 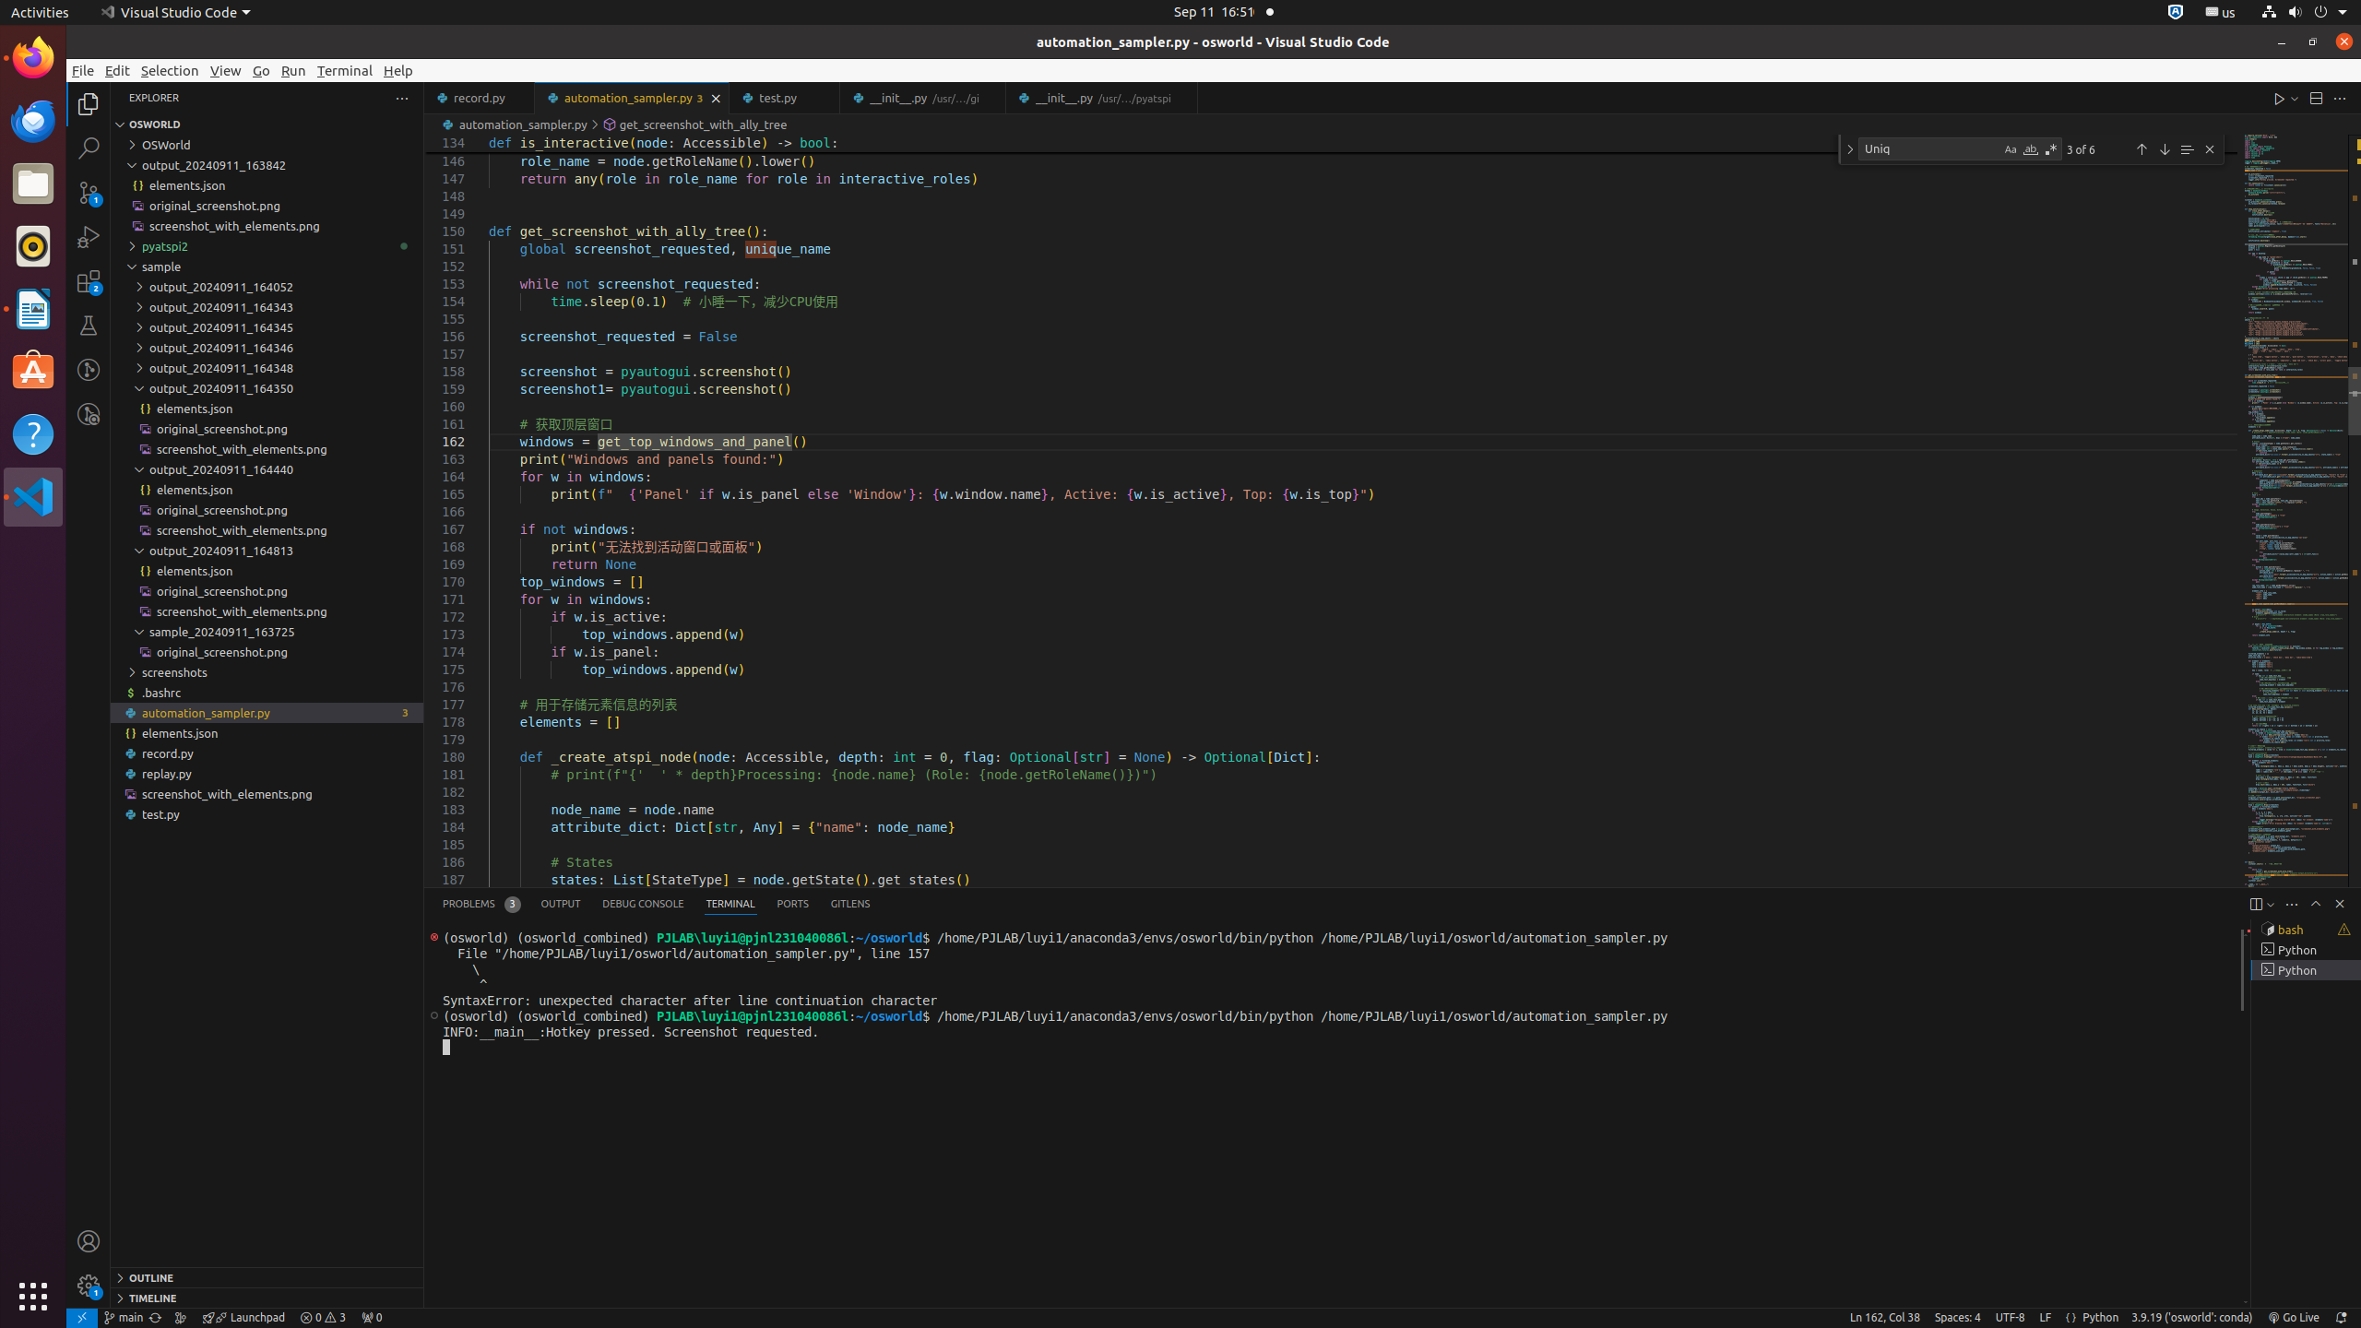 What do you see at coordinates (267, 671) in the screenshot?
I see `screenshots` at bounding box center [267, 671].